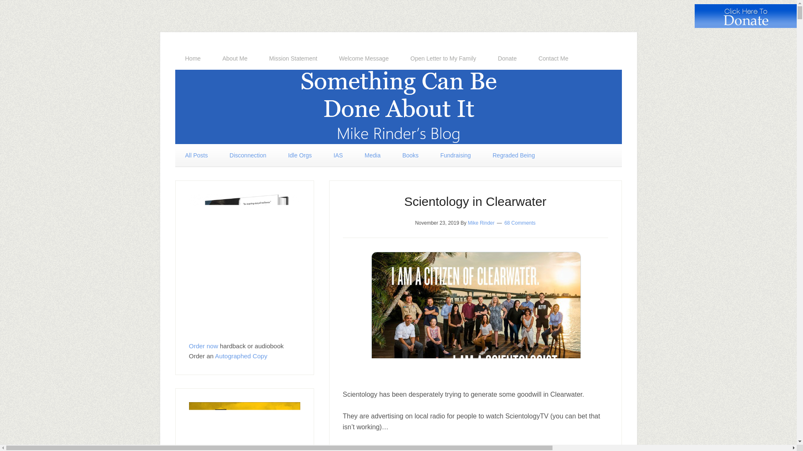  Describe the element at coordinates (192, 58) in the screenshot. I see `Home` at that location.